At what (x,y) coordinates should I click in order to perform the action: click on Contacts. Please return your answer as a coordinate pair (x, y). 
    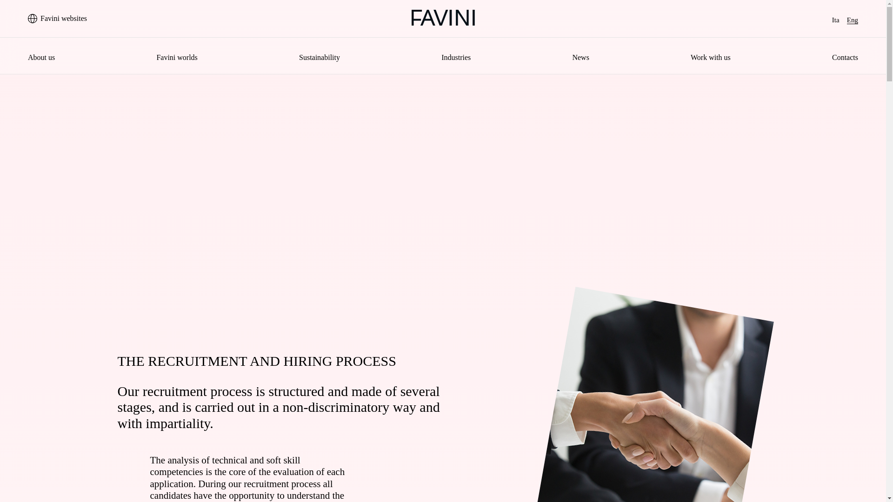
    Looking at the image, I should click on (845, 57).